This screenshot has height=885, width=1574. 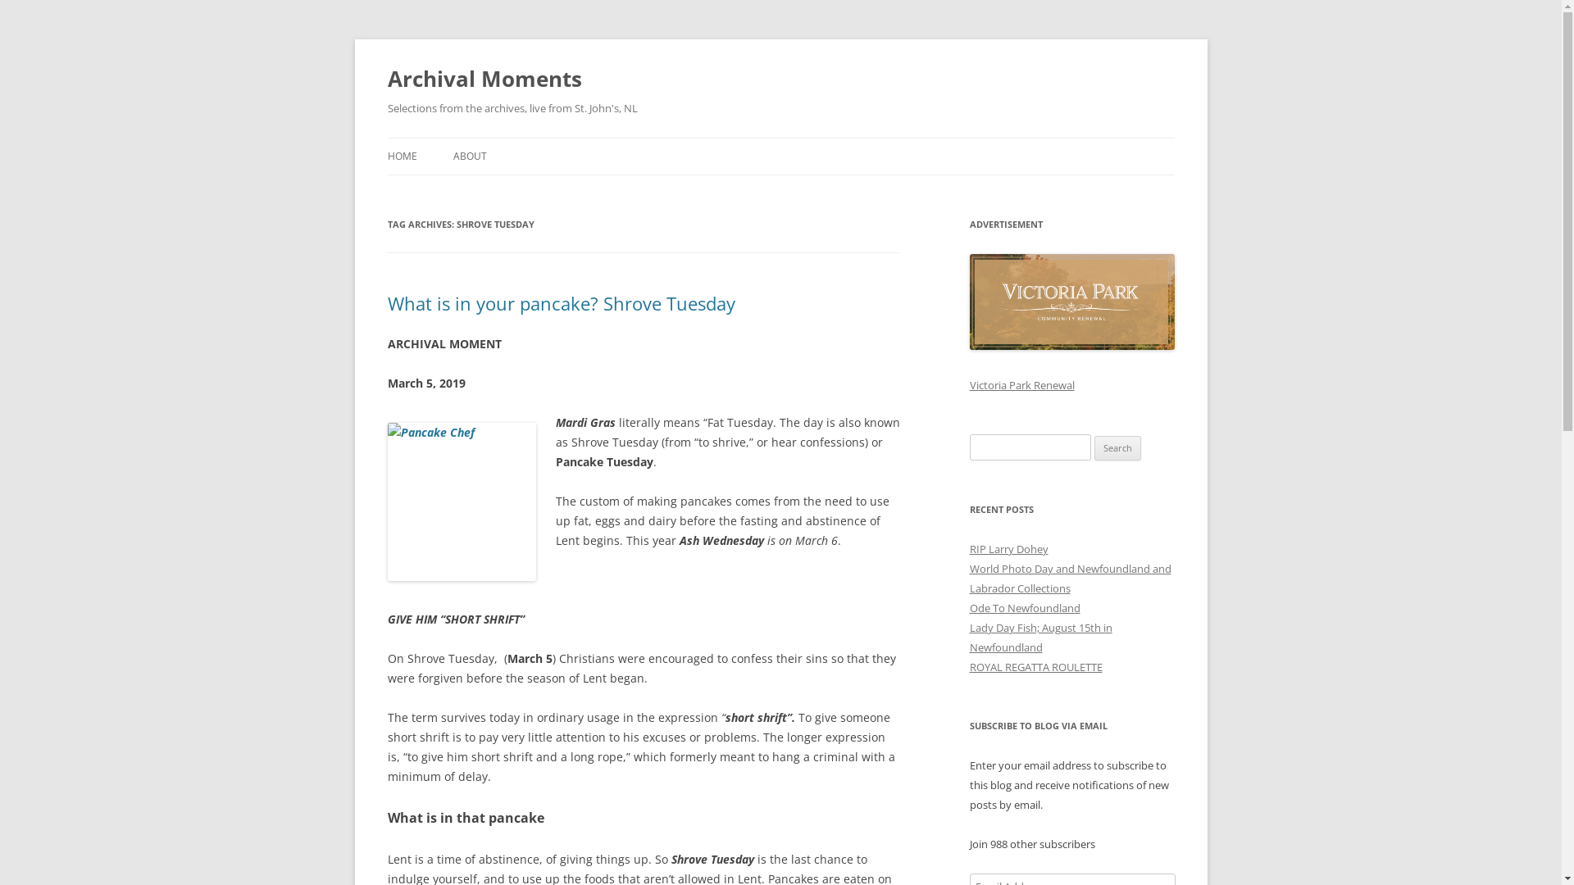 What do you see at coordinates (780, 138) in the screenshot?
I see `Skip to content` at bounding box center [780, 138].